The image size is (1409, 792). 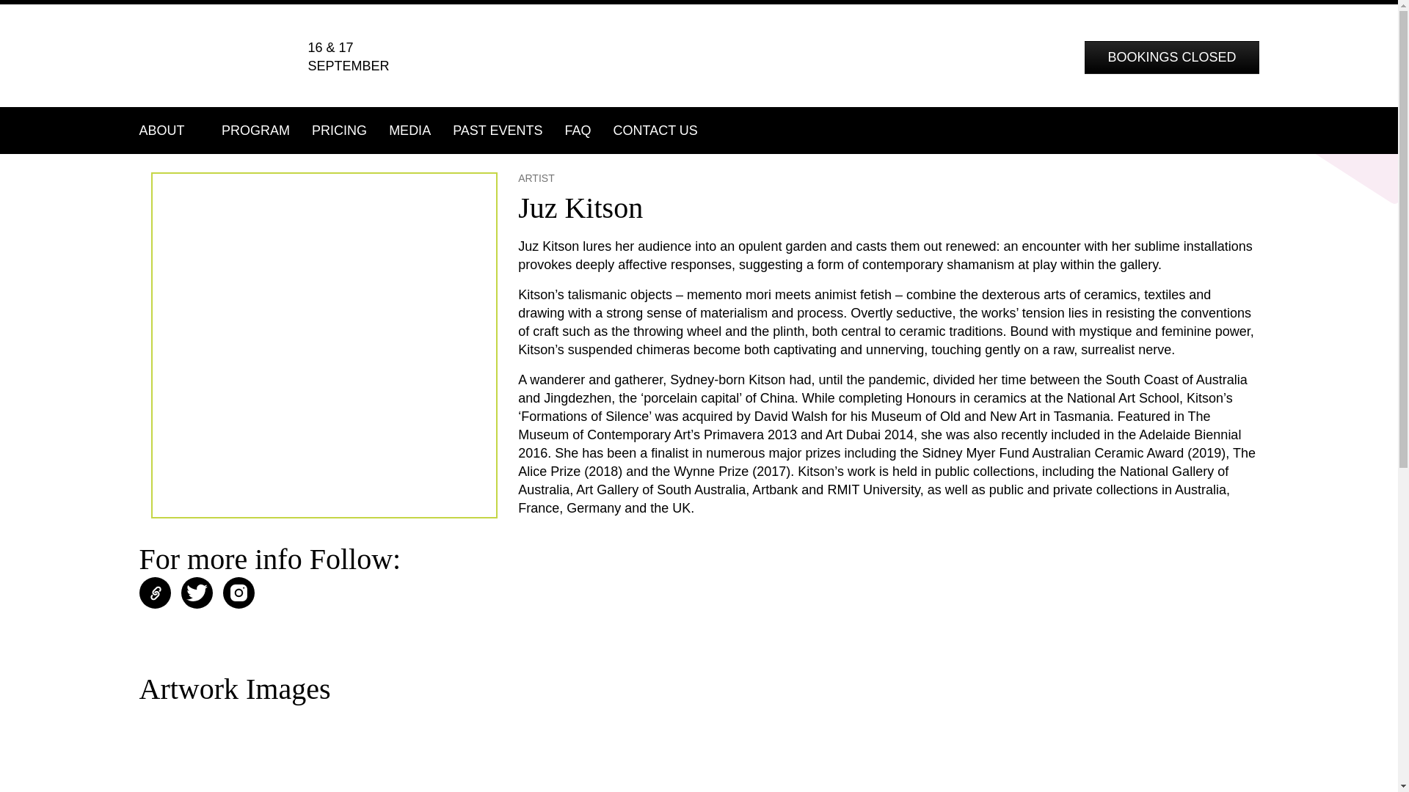 What do you see at coordinates (1171, 57) in the screenshot?
I see `BOOKINGS CLOSED` at bounding box center [1171, 57].